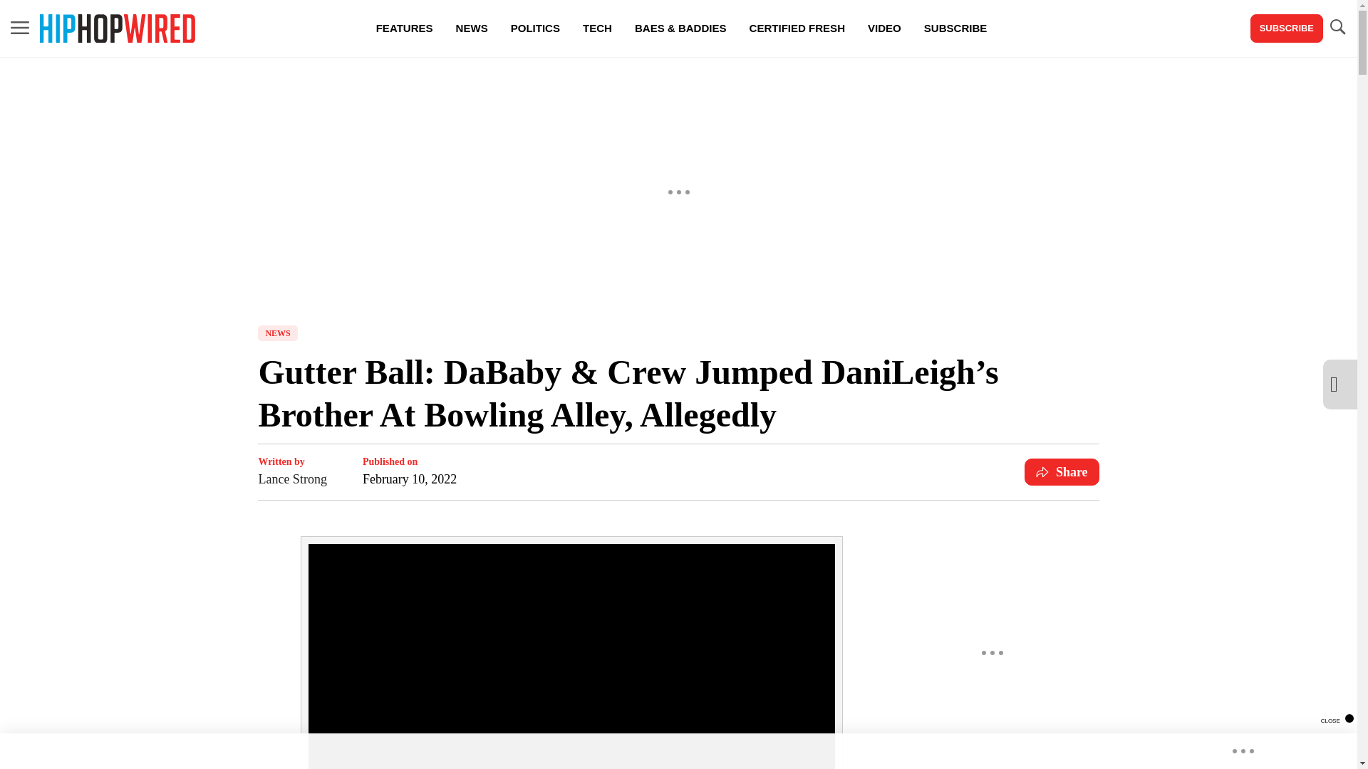 This screenshot has width=1368, height=769. Describe the element at coordinates (797, 28) in the screenshot. I see `CERTIFIED FRESH` at that location.